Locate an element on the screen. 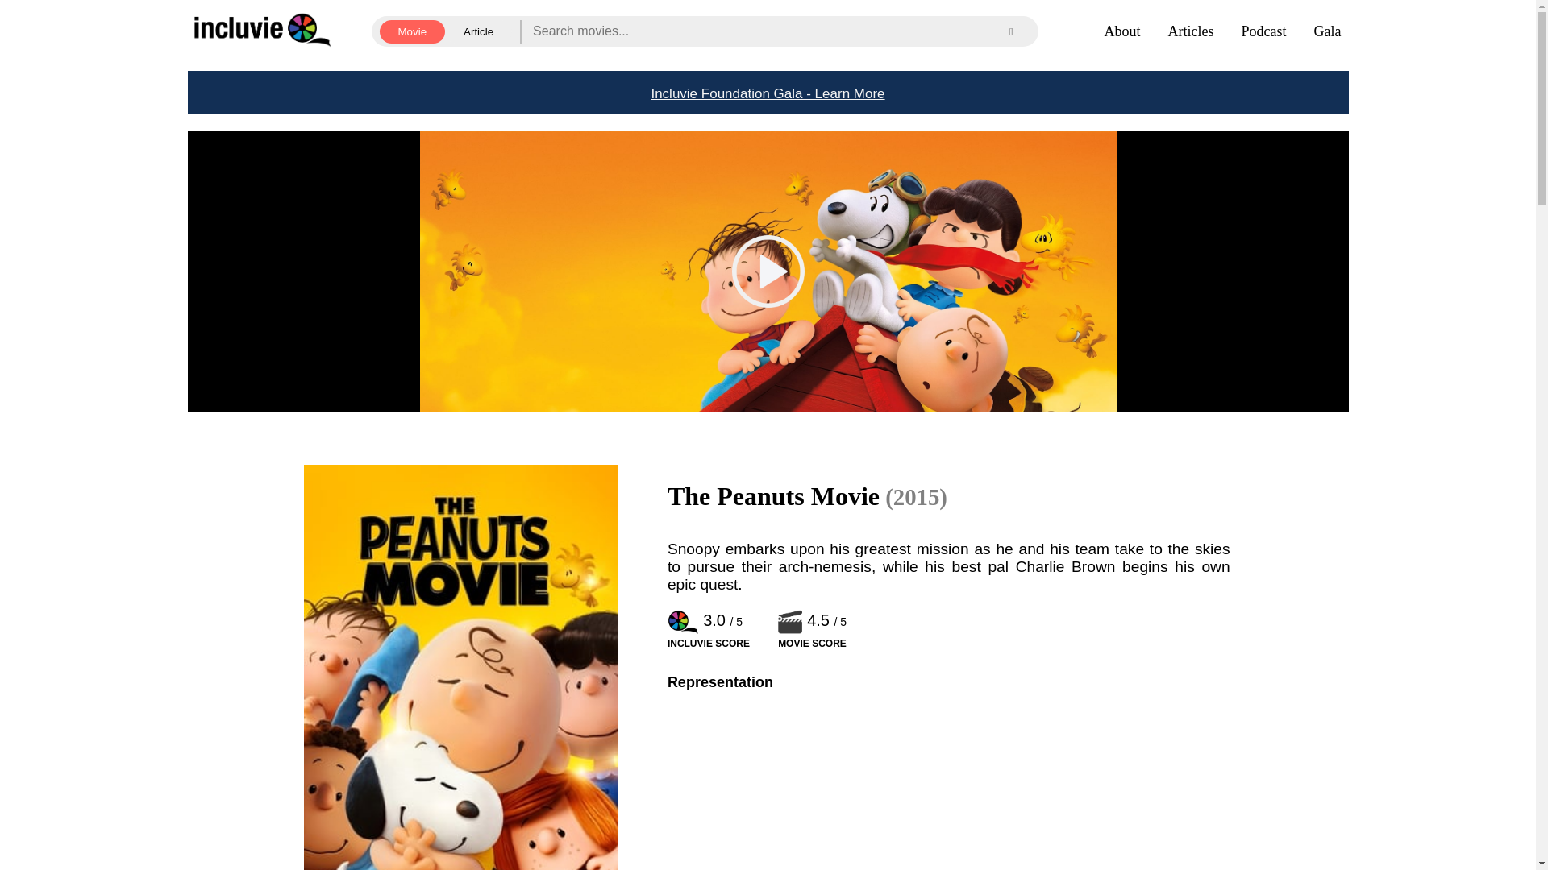 This screenshot has width=1548, height=870. Incluvie Foundation Gala - Learn More is located at coordinates (768, 92).